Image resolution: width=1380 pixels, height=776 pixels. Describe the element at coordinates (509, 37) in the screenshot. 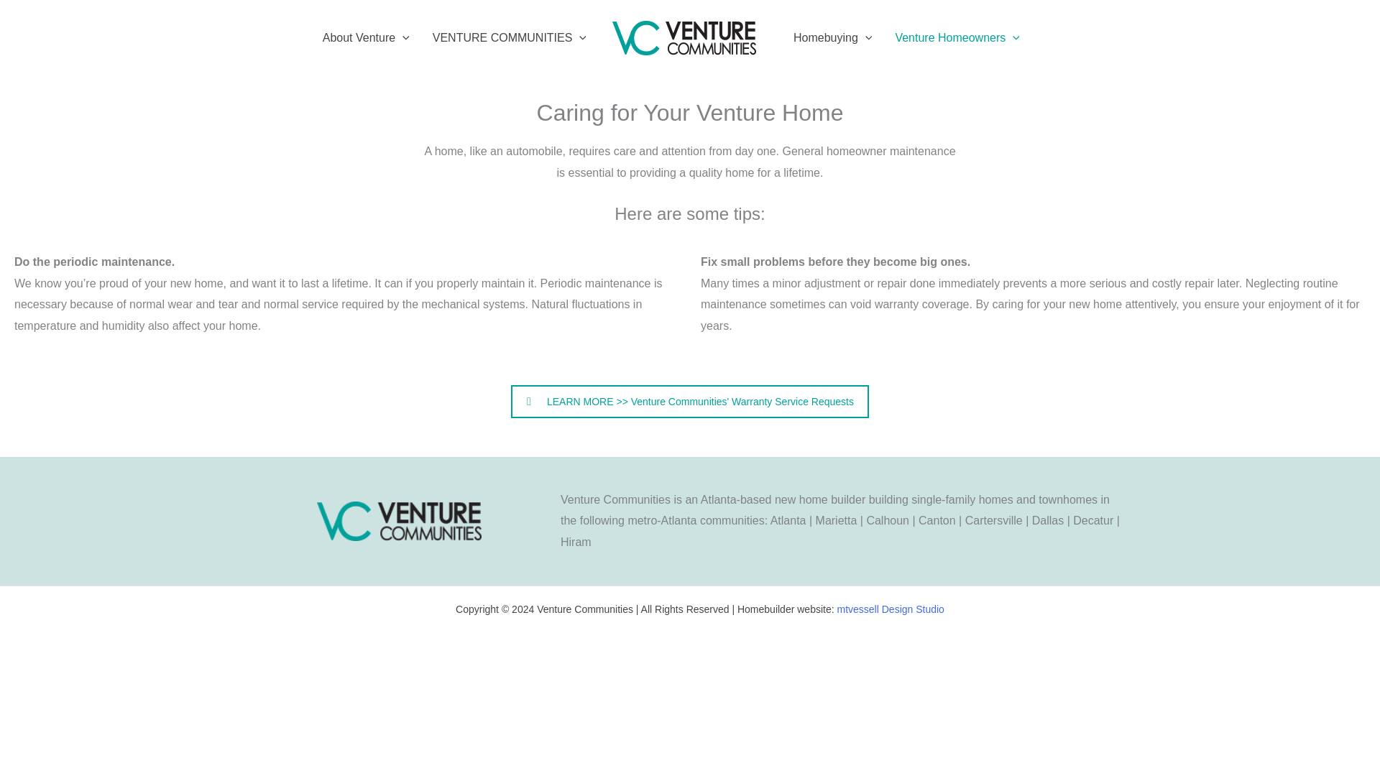

I see `VENTURE COMMUNITIES` at that location.